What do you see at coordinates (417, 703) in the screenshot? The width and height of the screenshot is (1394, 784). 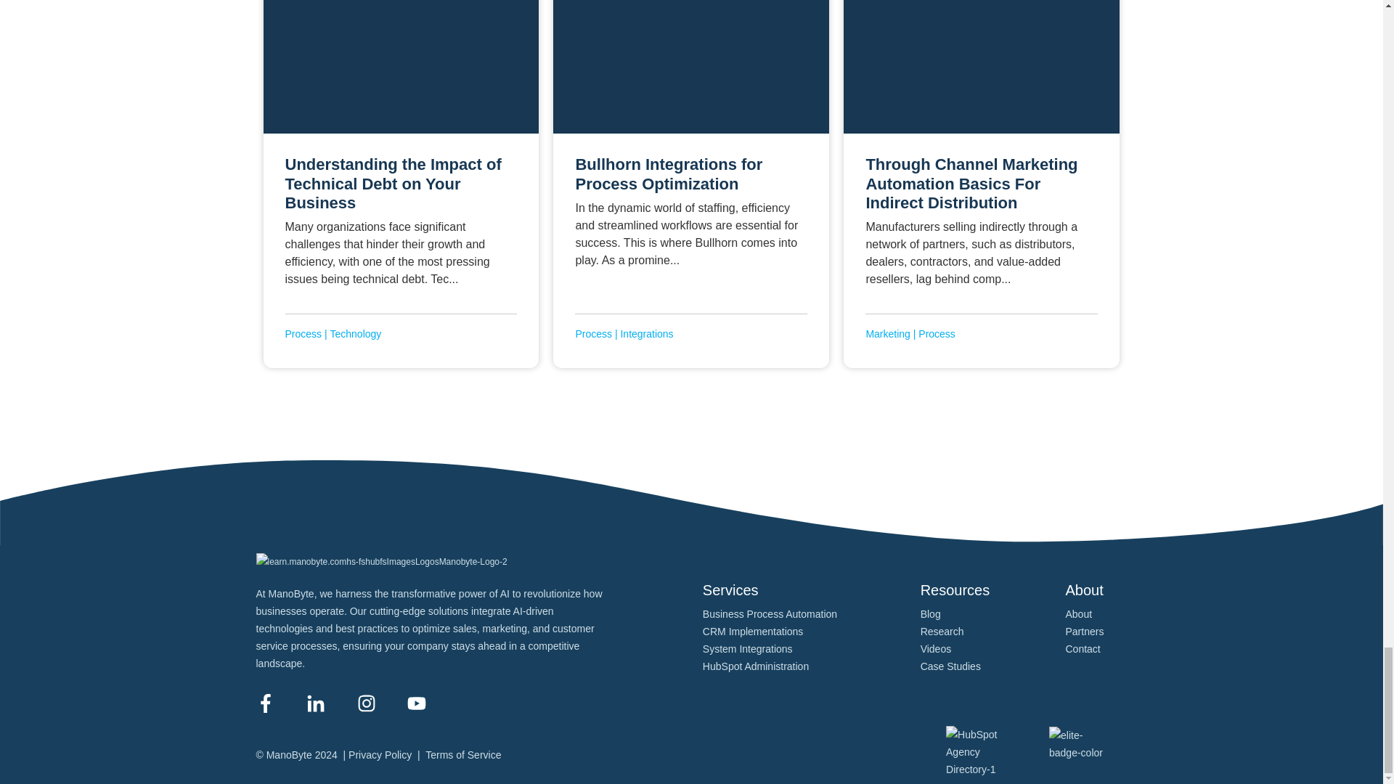 I see `Follow us on Youtube` at bounding box center [417, 703].